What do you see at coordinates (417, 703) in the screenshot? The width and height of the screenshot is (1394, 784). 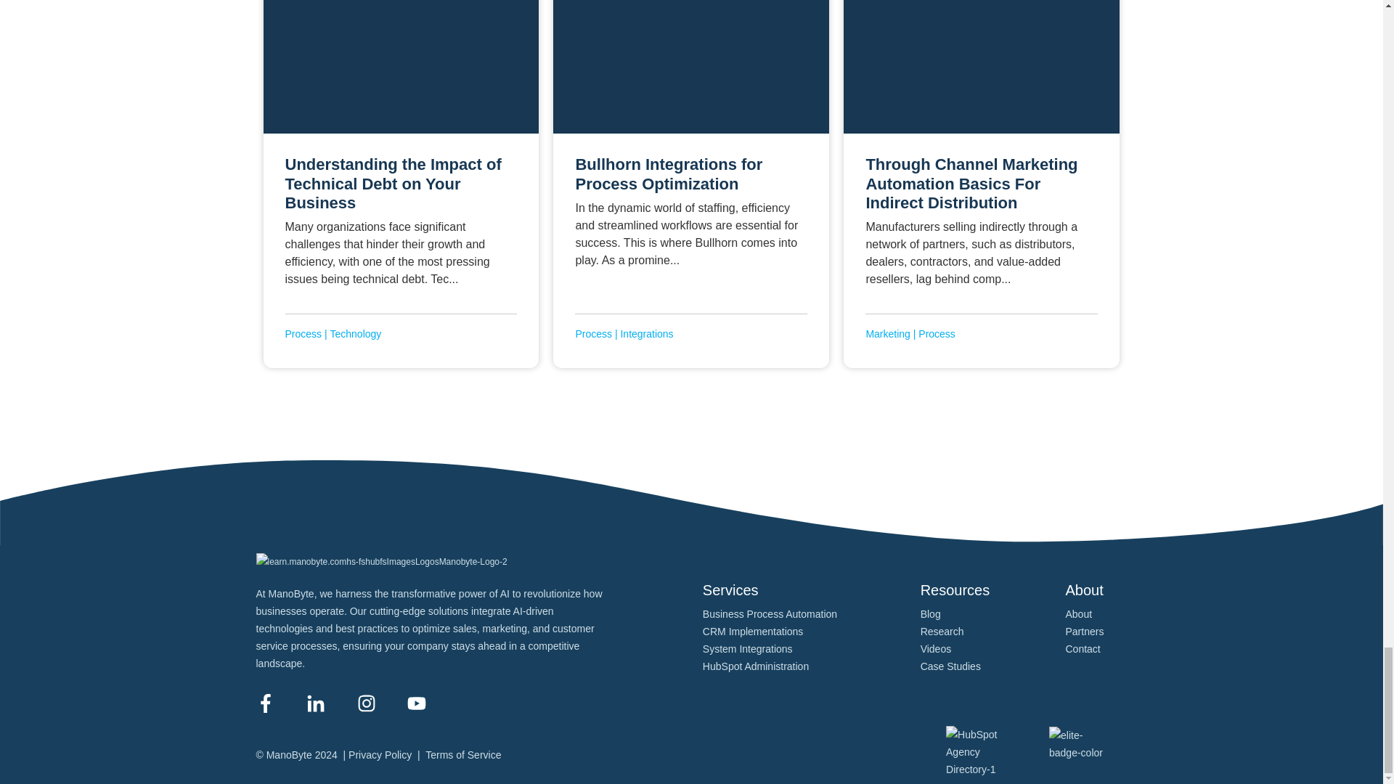 I see `Follow us on Youtube` at bounding box center [417, 703].